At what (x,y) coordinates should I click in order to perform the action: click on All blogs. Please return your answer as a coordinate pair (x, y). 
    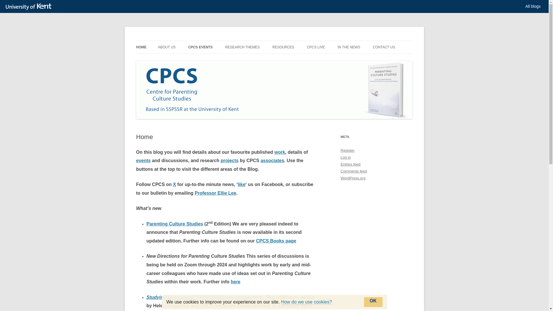
    Looking at the image, I should click on (533, 6).